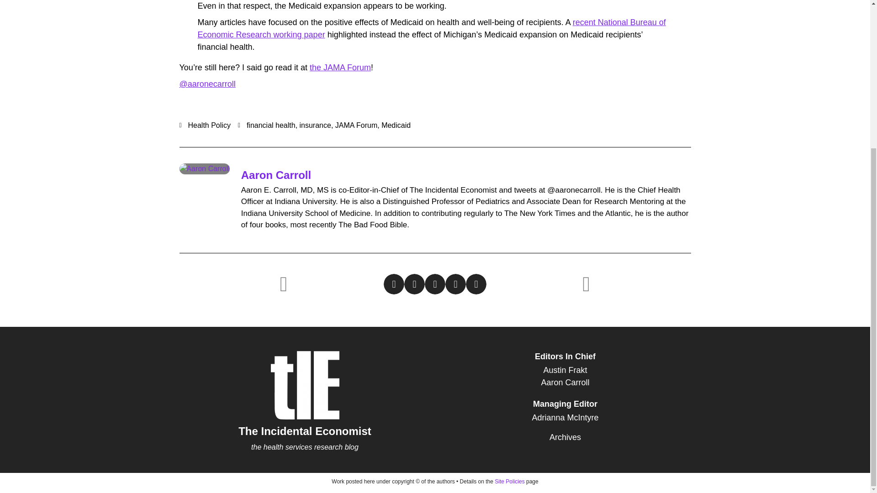 The height and width of the screenshot is (493, 877). I want to click on financial health, so click(271, 125).